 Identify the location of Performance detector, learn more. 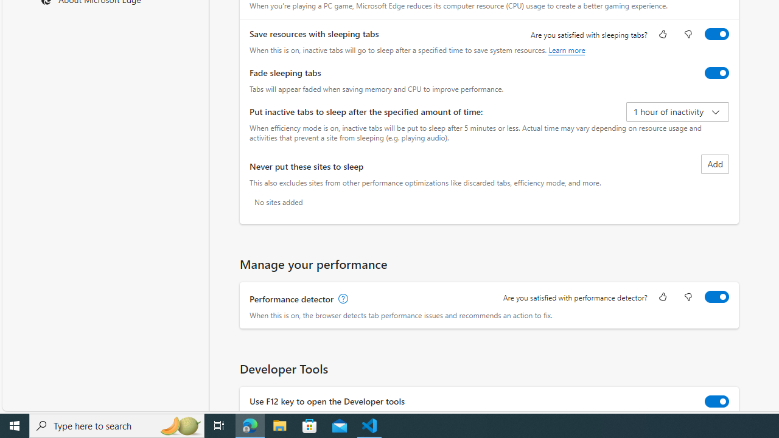
(342, 299).